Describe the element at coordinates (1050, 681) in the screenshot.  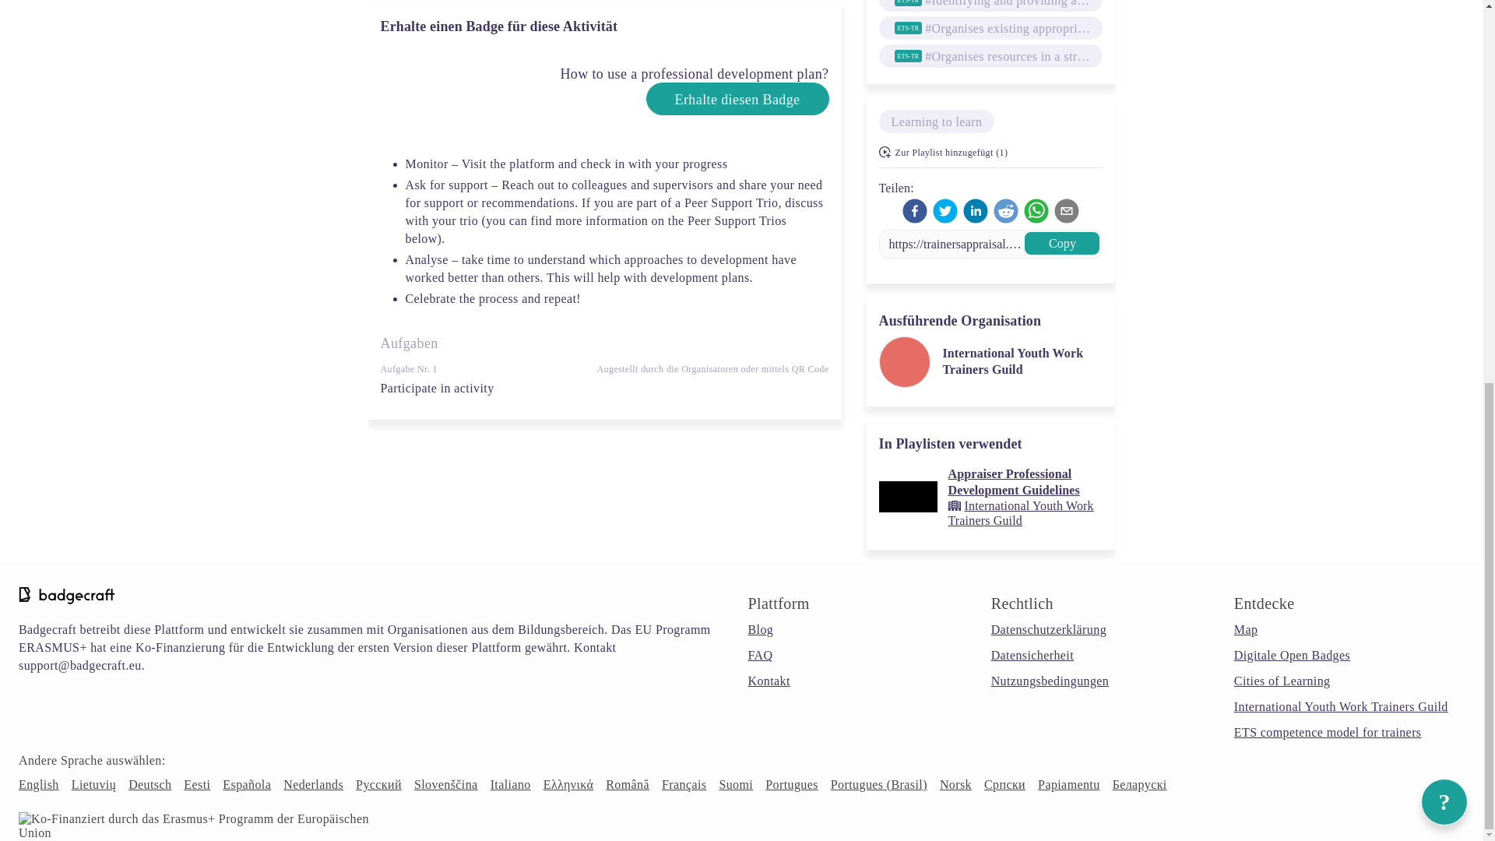
I see `Nutzungsbedingungen` at that location.